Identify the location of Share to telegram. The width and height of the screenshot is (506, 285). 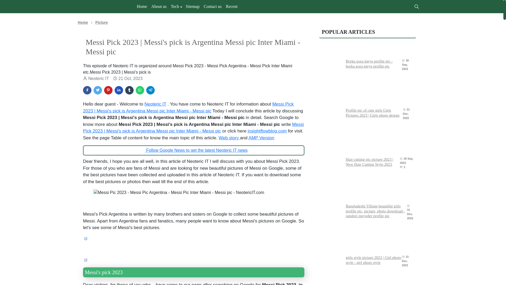
(150, 90).